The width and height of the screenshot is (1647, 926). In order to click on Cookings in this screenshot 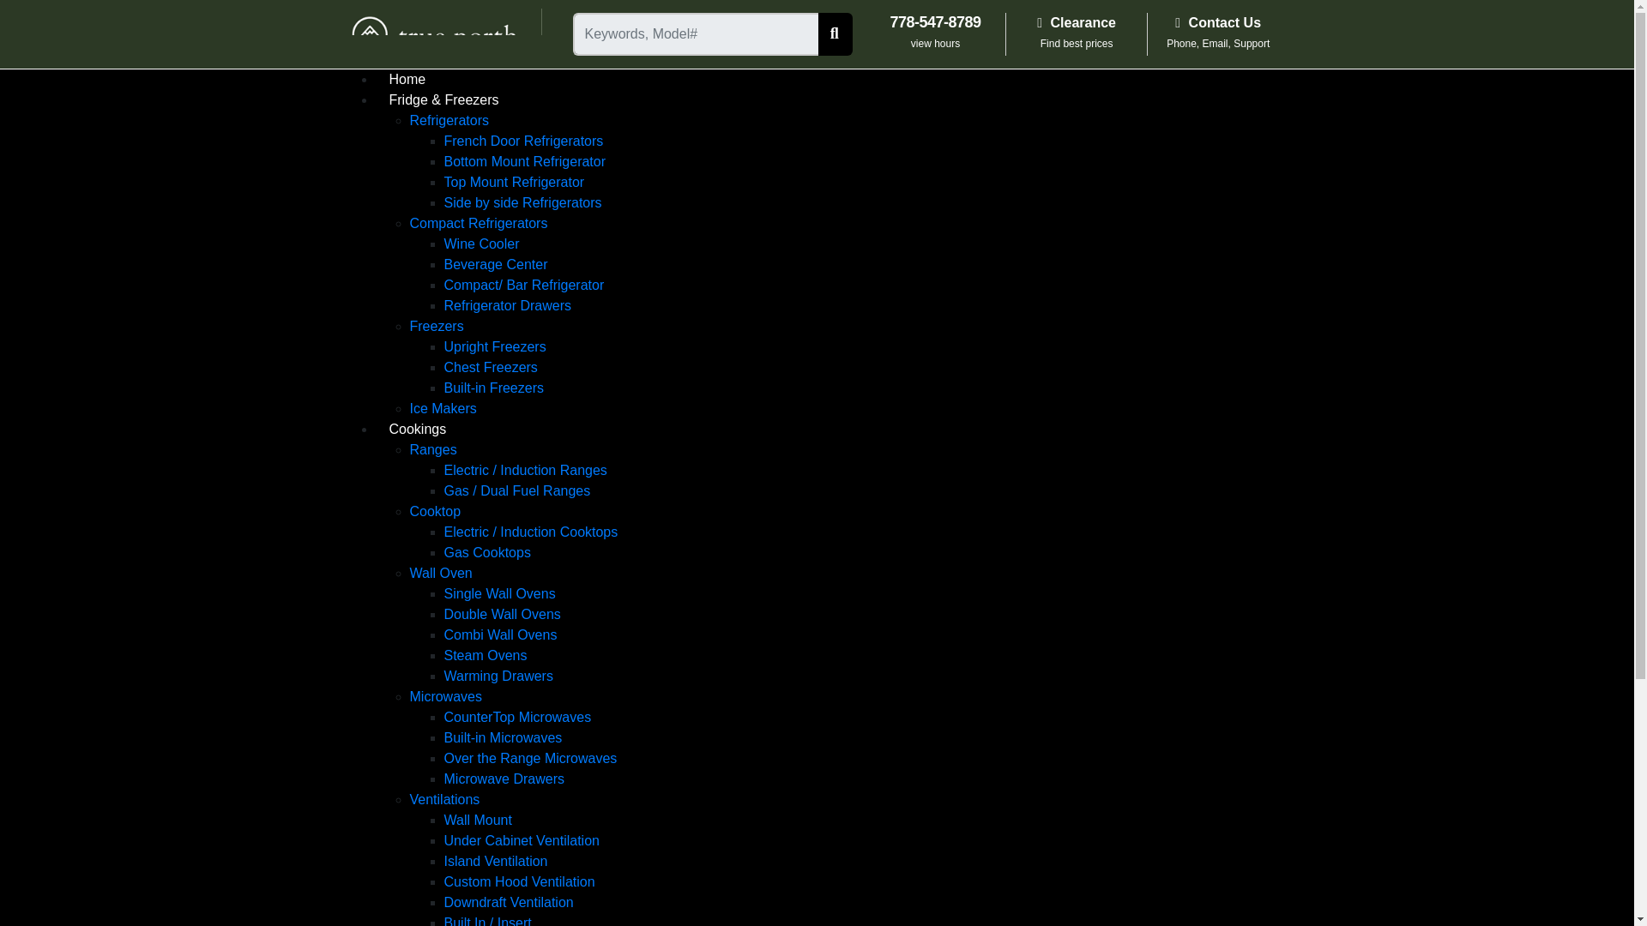, I will do `click(418, 429)`.